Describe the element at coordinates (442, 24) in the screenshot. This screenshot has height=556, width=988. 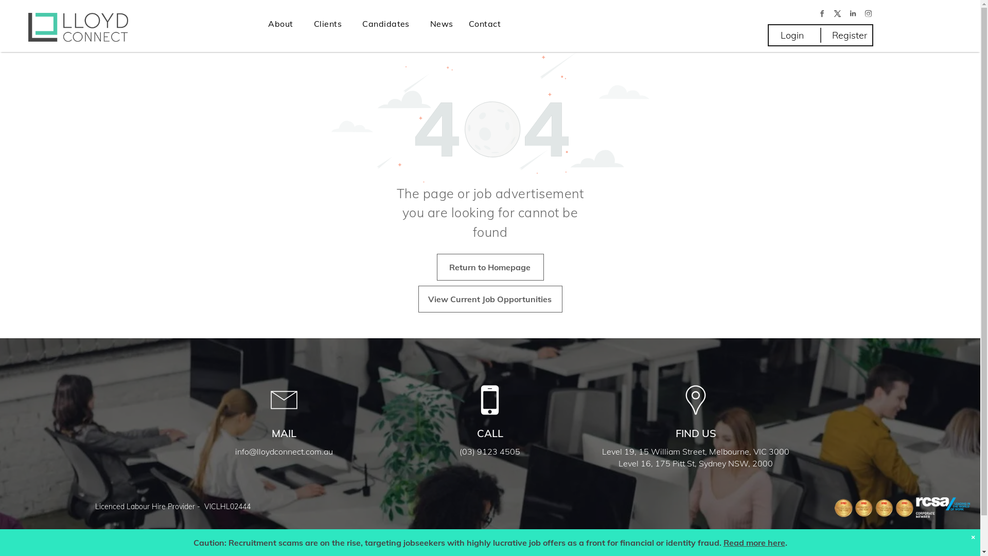
I see `News` at that location.